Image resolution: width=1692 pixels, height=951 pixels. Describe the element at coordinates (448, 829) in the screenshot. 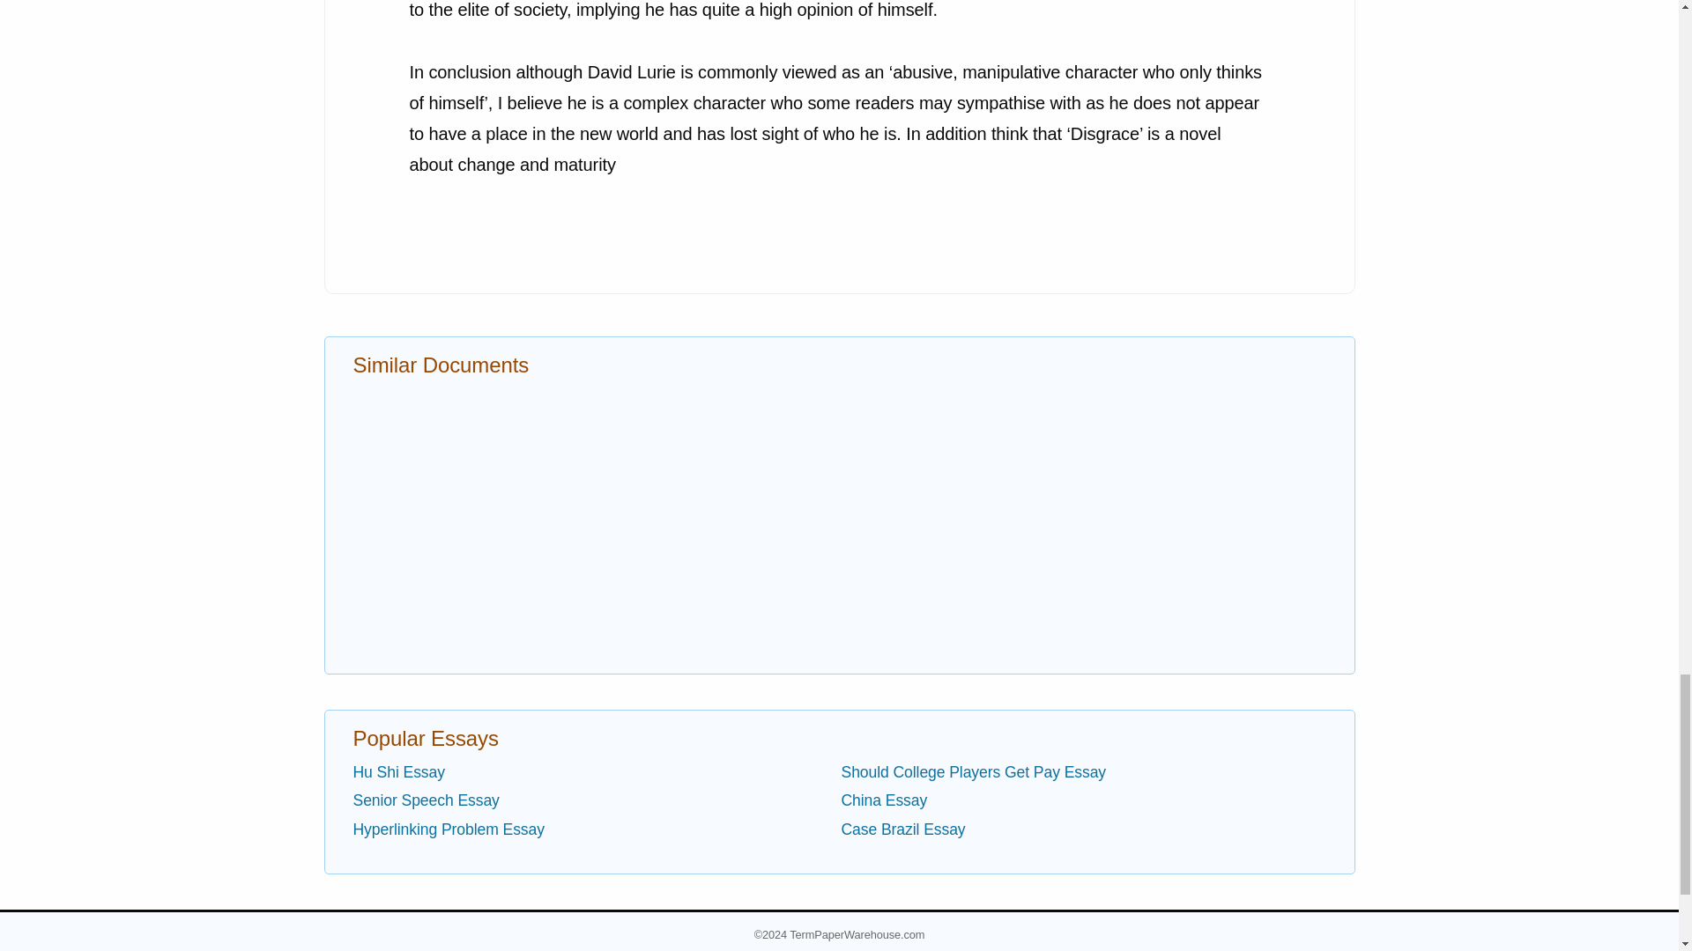

I see `Hyperlinking Problem Essay` at that location.